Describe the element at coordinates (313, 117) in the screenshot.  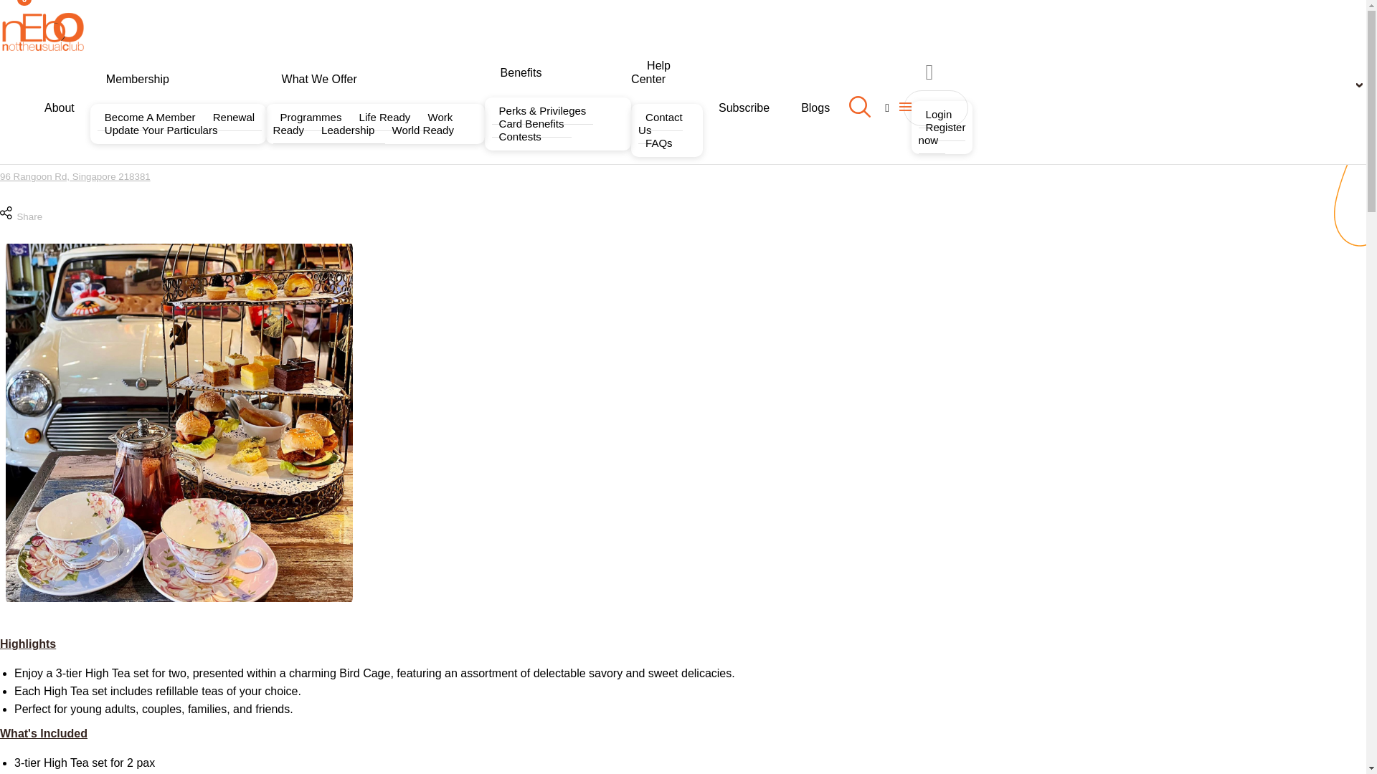
I see `Programmes` at that location.